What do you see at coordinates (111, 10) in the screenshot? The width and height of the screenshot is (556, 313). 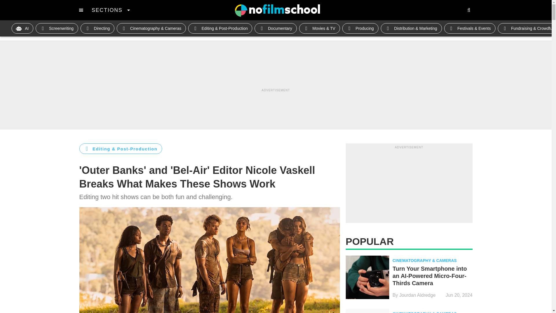 I see `SECTIONS` at bounding box center [111, 10].